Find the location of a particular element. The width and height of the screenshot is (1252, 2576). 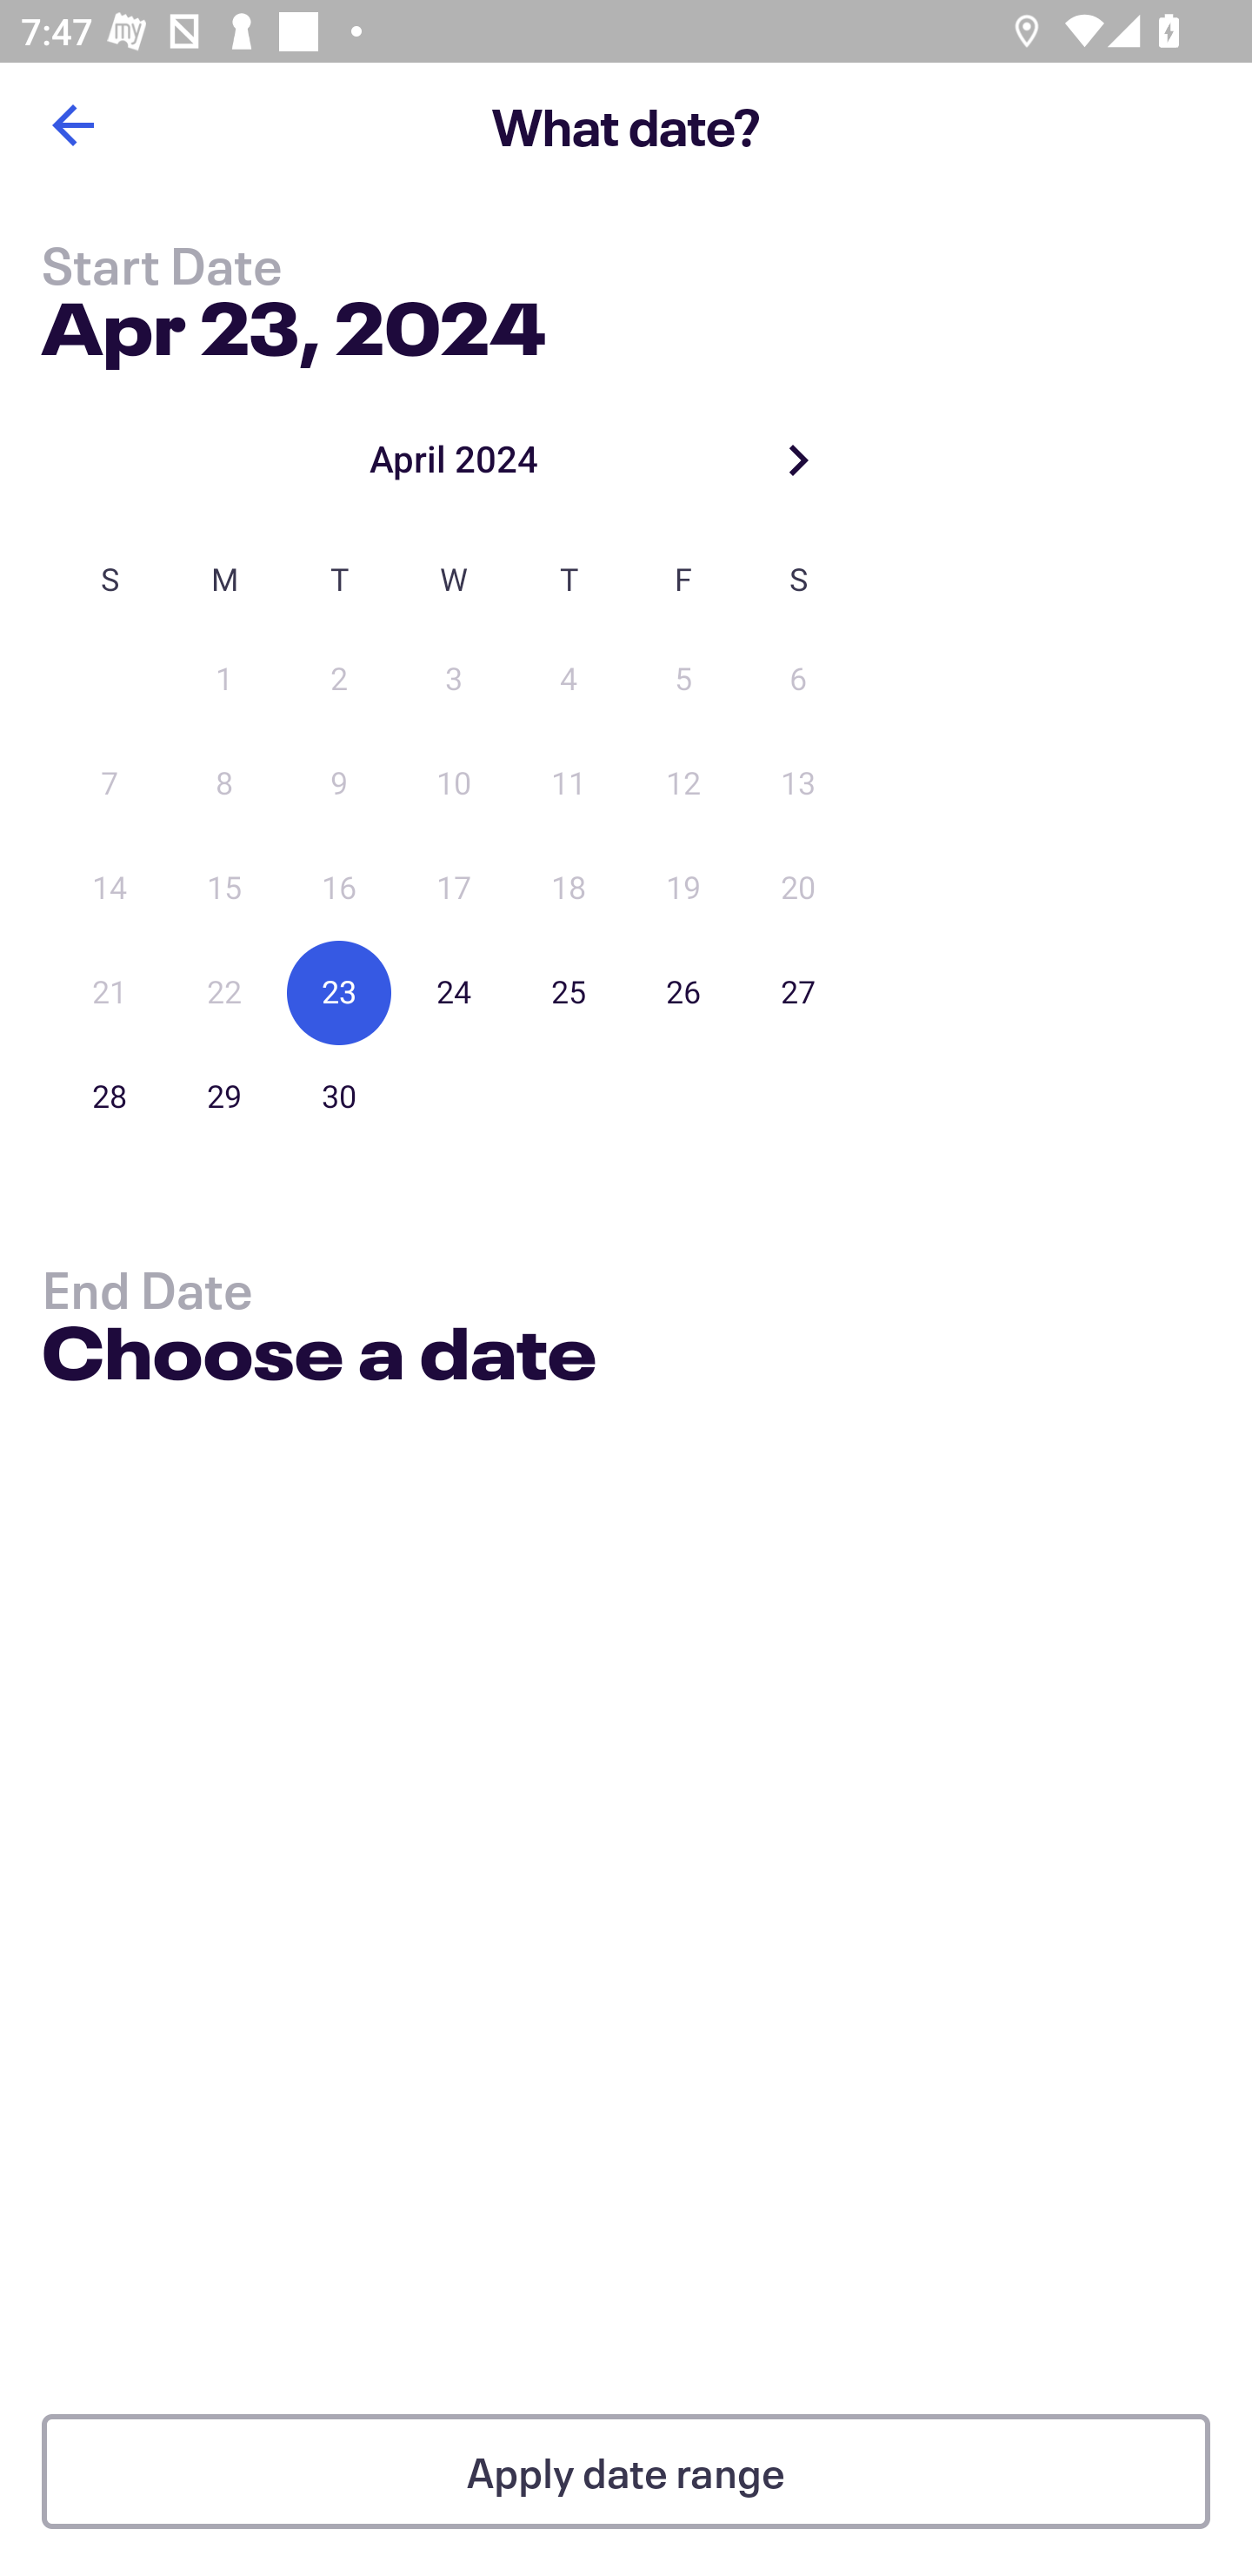

18 18 April 2024 is located at coordinates (569, 889).